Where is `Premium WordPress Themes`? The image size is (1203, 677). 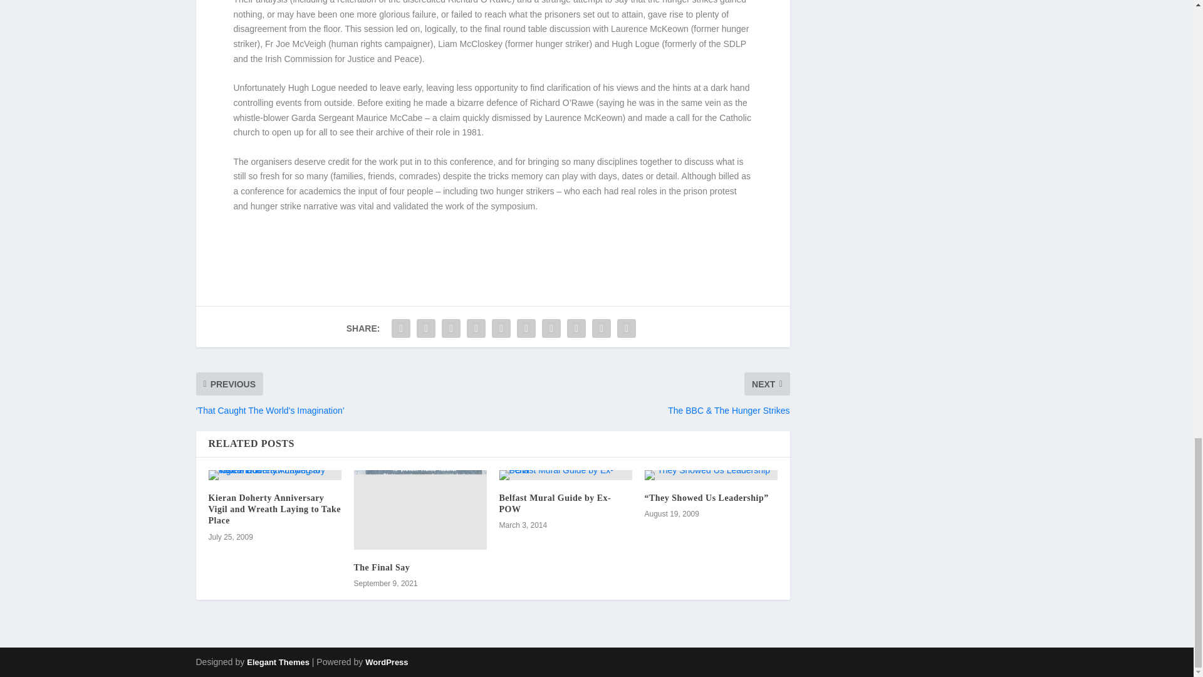 Premium WordPress Themes is located at coordinates (278, 662).